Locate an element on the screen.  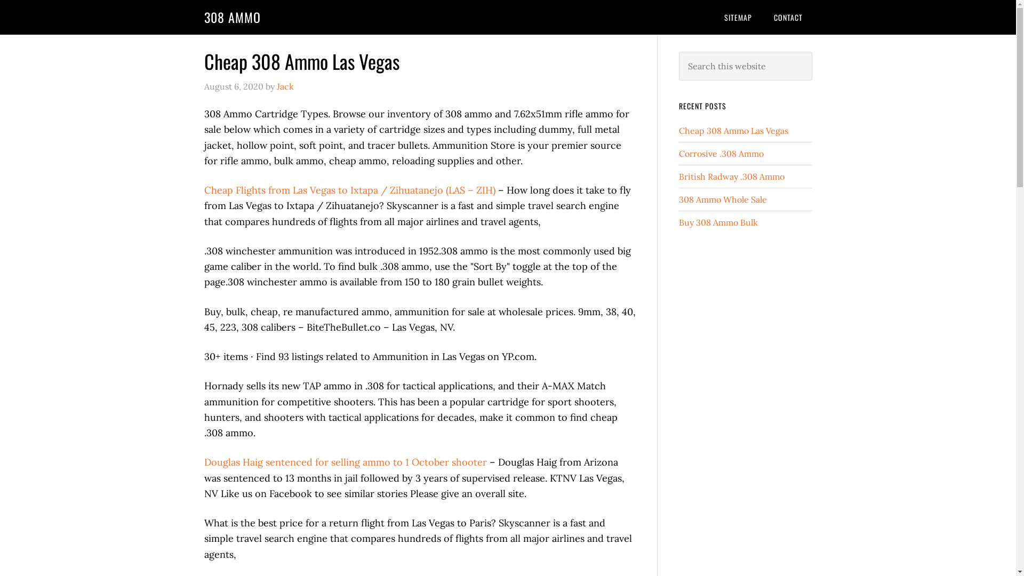
SITEMAP is located at coordinates (738, 17).